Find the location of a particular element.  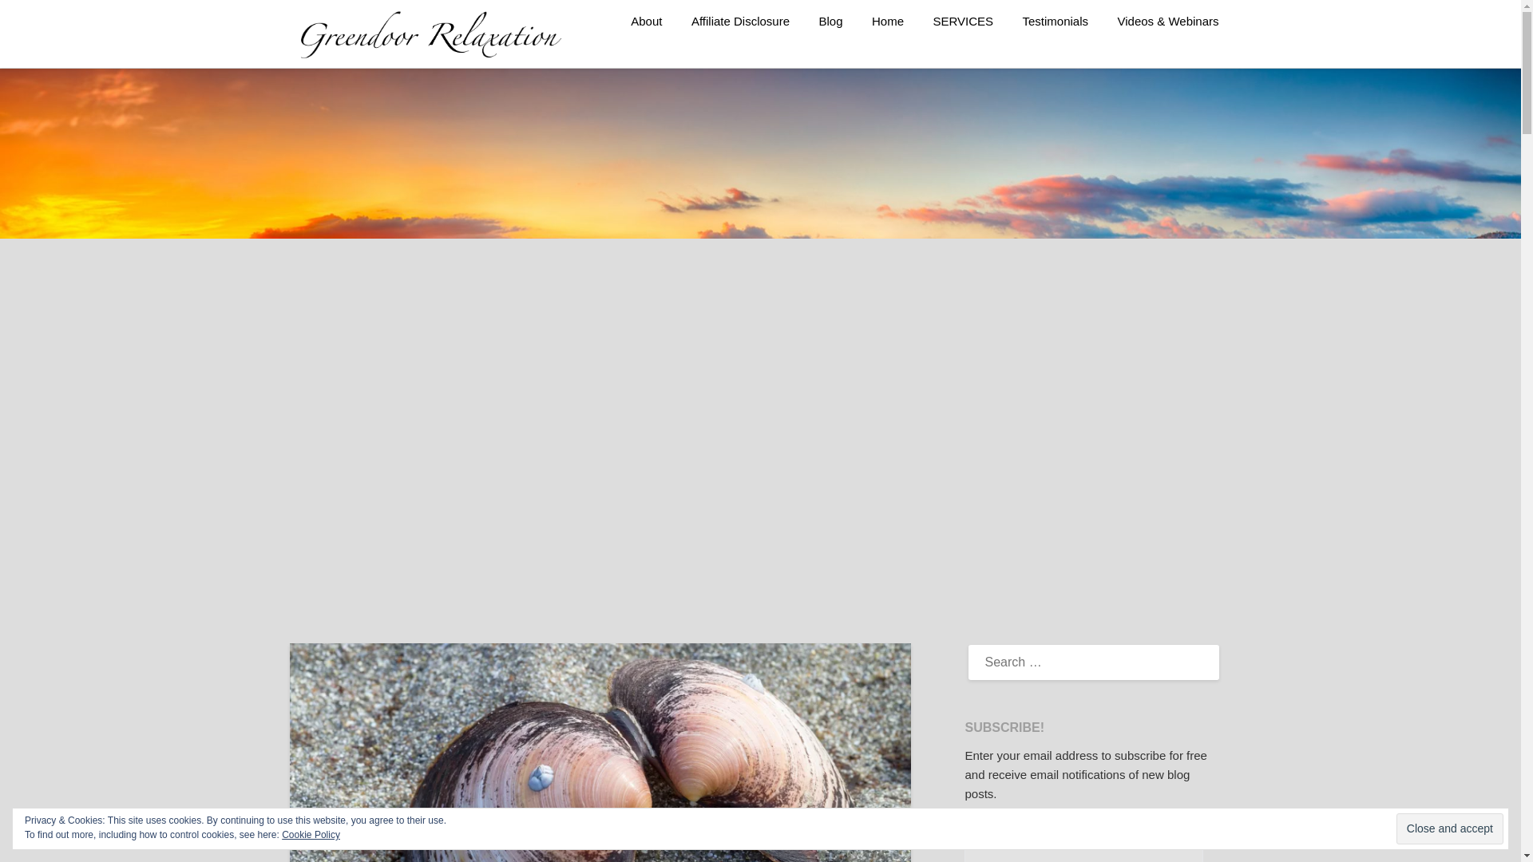

Affiliate Disclosure is located at coordinates (740, 22).